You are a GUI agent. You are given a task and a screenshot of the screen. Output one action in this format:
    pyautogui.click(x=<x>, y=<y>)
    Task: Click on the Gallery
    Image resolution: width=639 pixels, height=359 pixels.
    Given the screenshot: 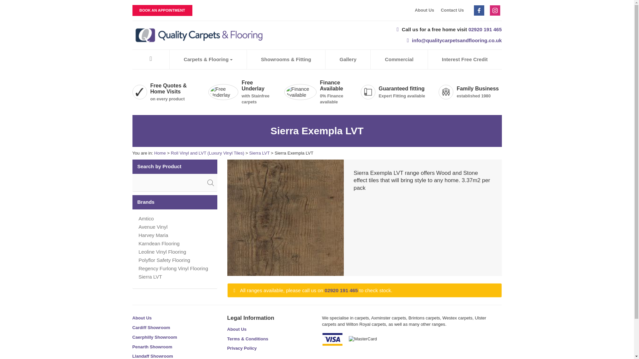 What is the action you would take?
    pyautogui.click(x=348, y=60)
    